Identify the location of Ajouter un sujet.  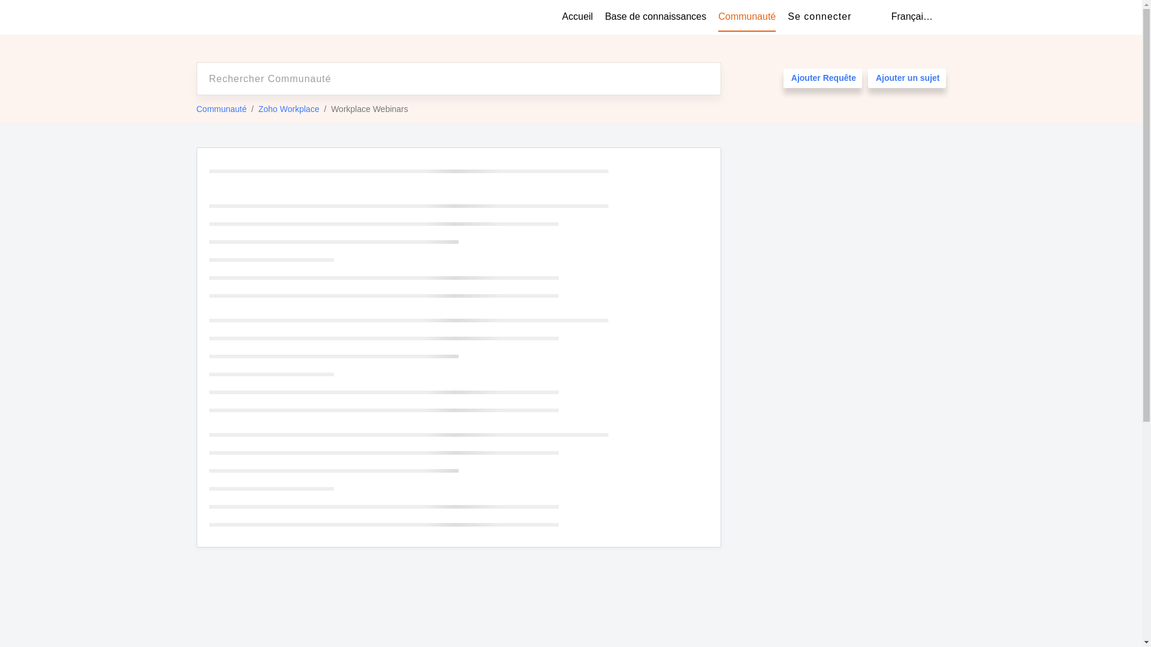
(906, 78).